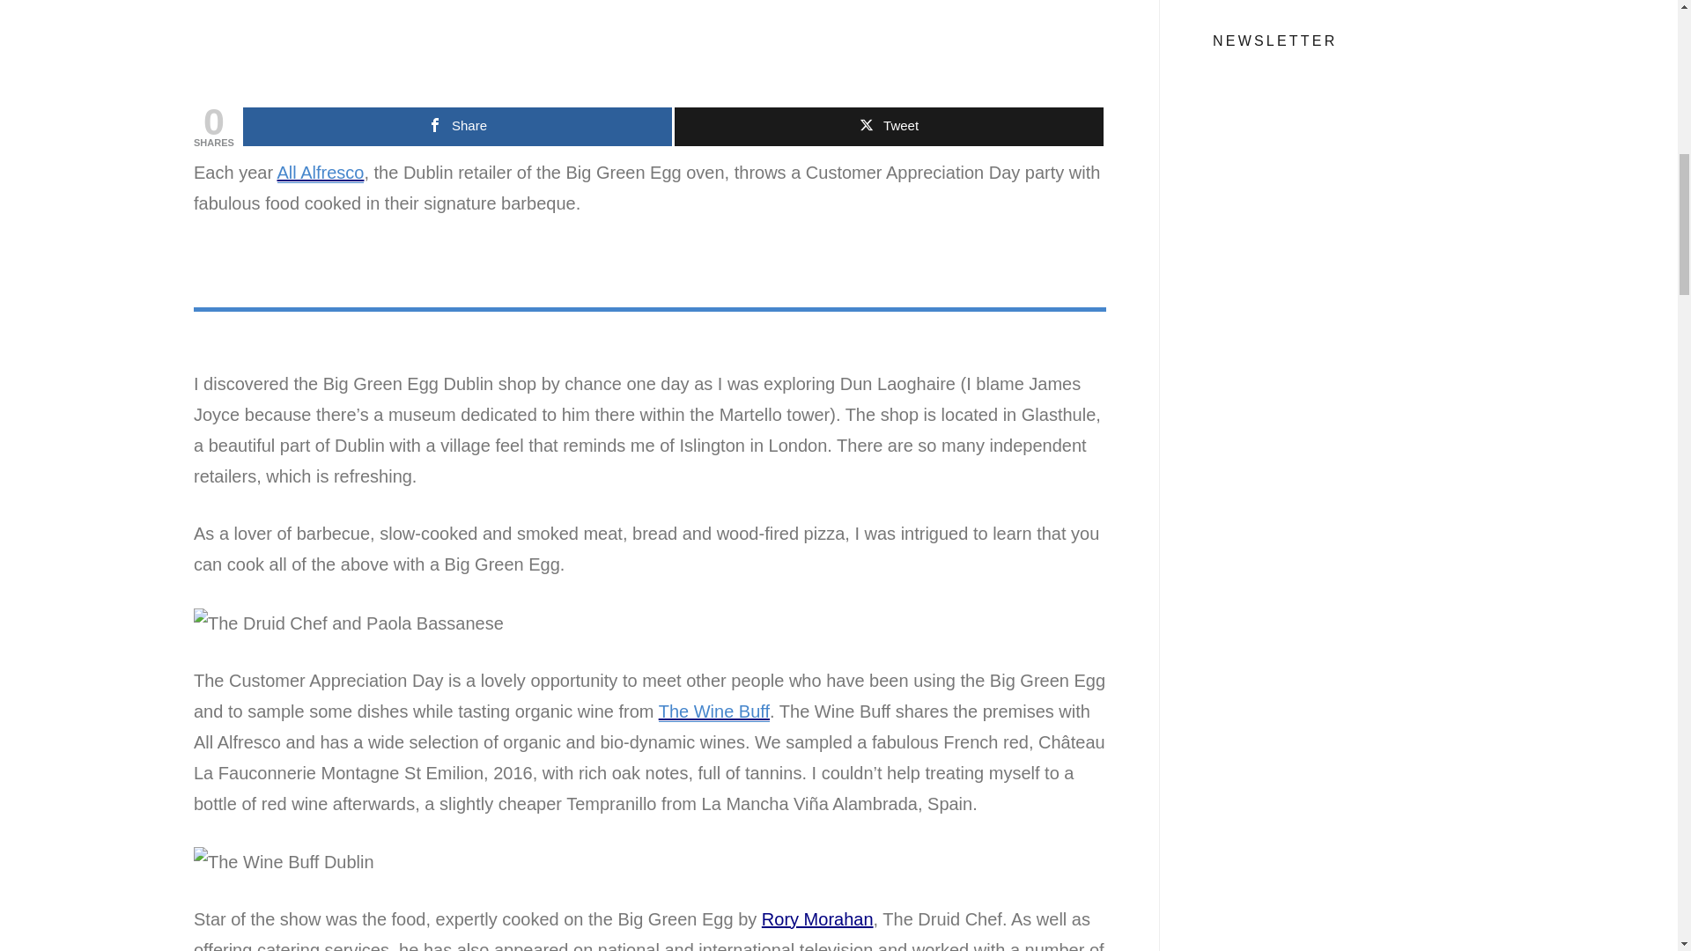 The height and width of the screenshot is (951, 1691). Describe the element at coordinates (713, 711) in the screenshot. I see `The Wine Buff` at that location.